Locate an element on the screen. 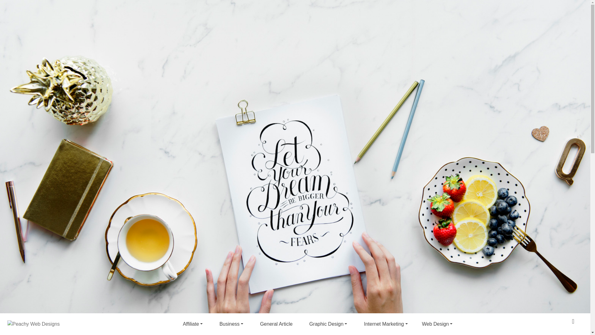 This screenshot has height=335, width=595. Web Design is located at coordinates (437, 324).